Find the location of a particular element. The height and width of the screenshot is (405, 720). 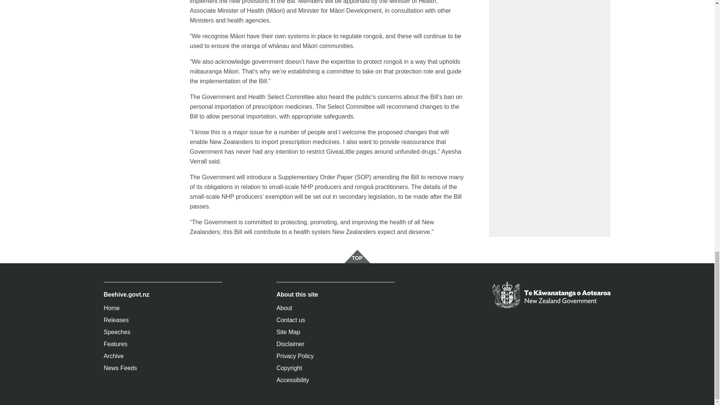

Contact us is located at coordinates (335, 320).